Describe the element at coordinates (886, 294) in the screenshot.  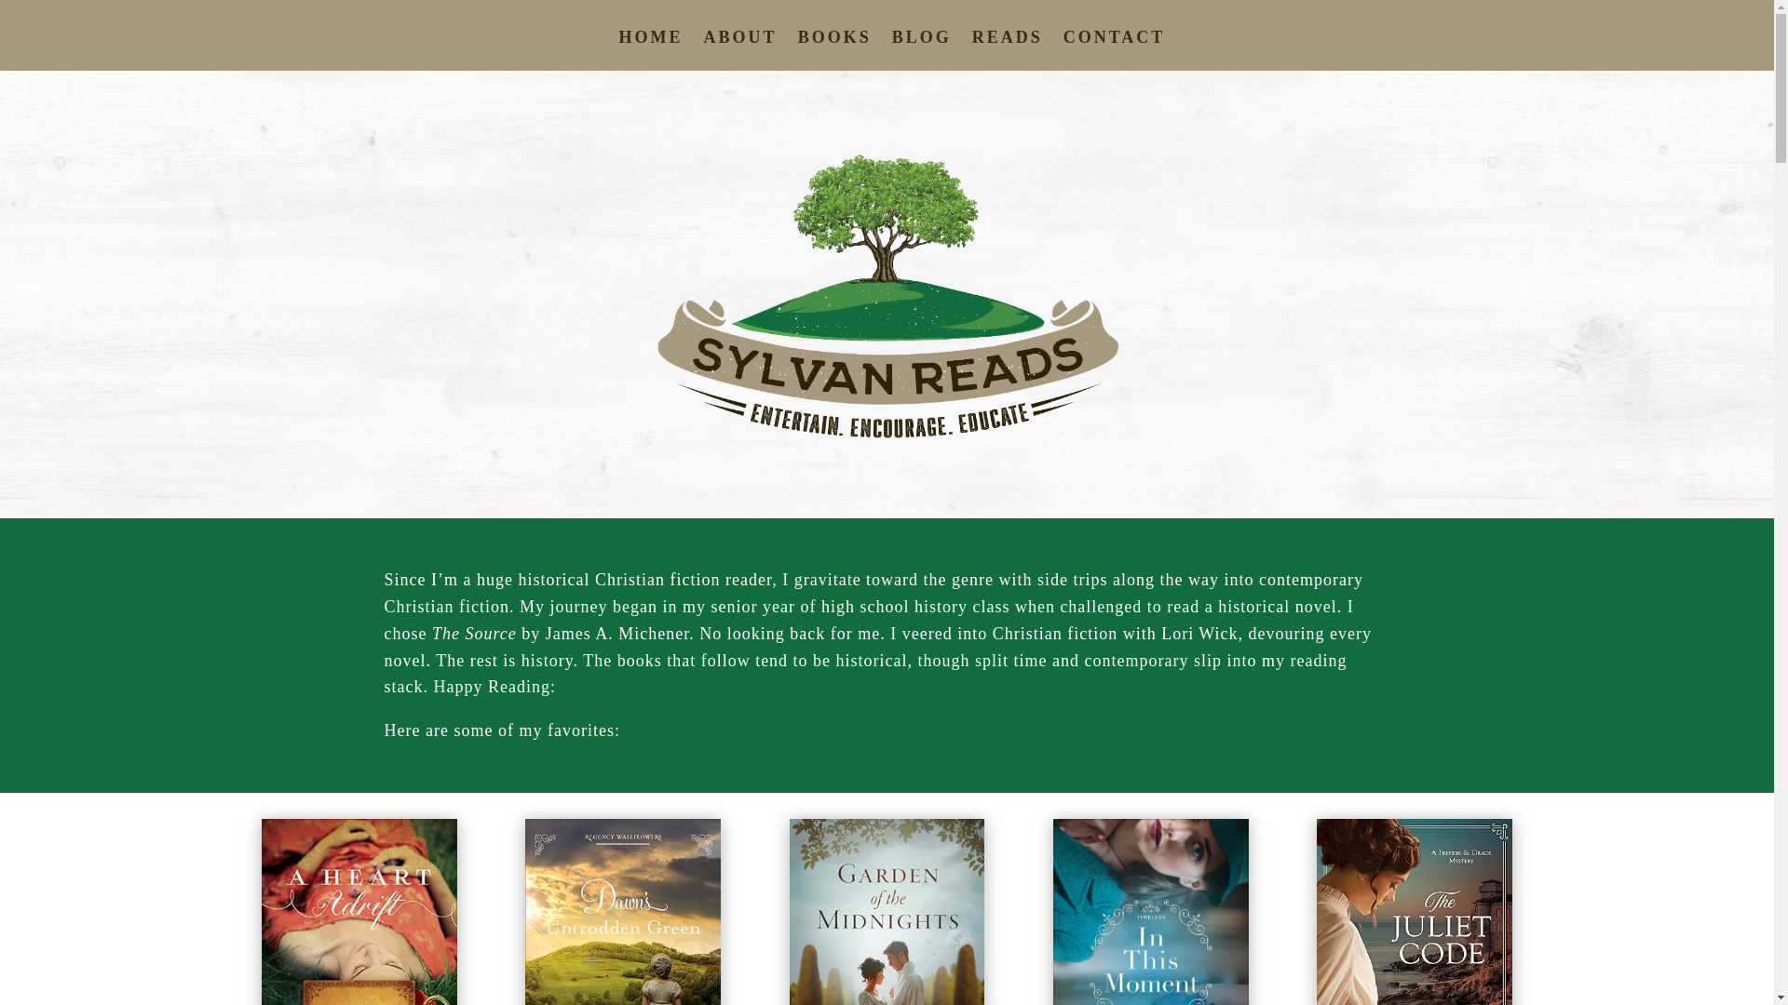
I see `sylvanreads` at that location.